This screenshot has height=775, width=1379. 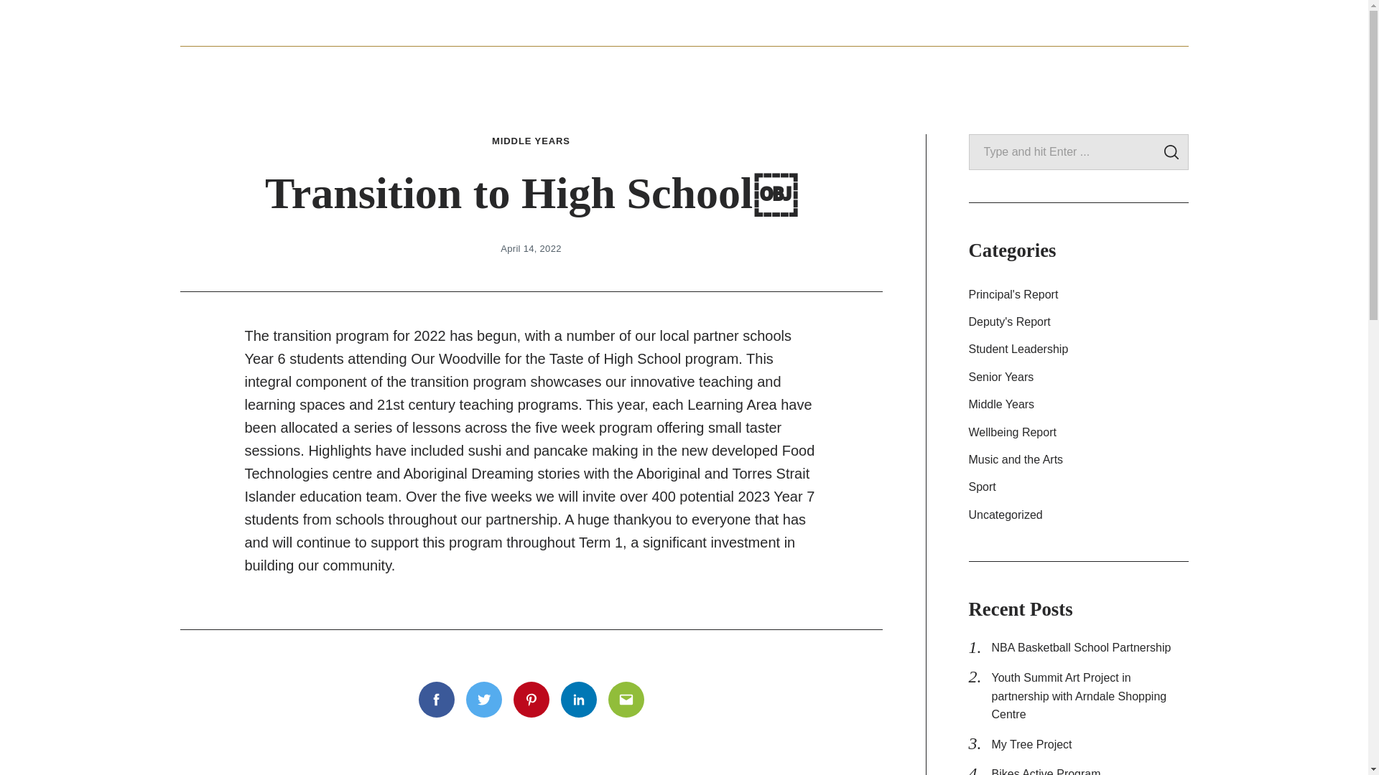 I want to click on facebook, so click(x=1094, y=23).